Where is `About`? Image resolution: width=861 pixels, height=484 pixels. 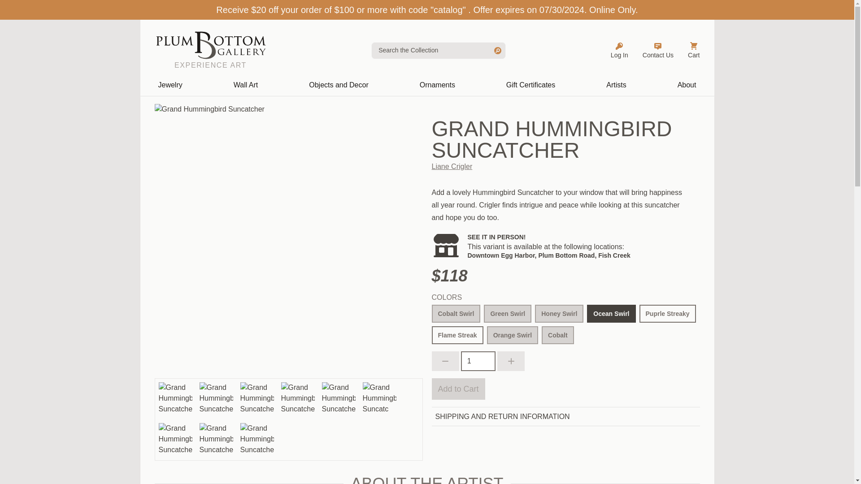
About is located at coordinates (687, 85).